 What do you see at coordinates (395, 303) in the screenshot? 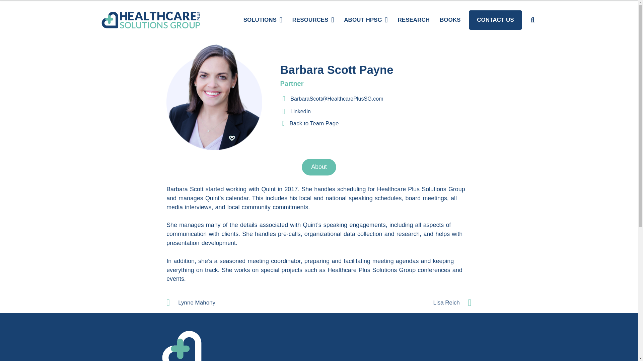
I see `Lisa Reich` at bounding box center [395, 303].